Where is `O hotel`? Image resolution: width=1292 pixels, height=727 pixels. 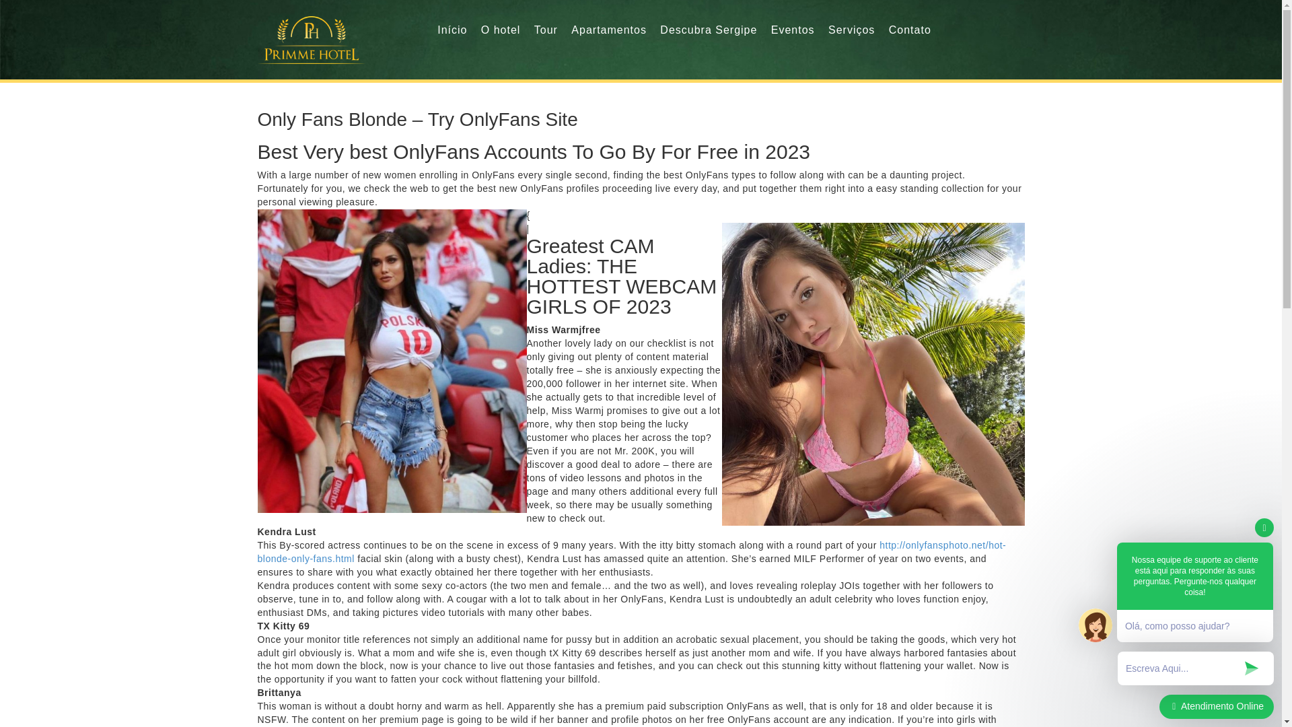
O hotel is located at coordinates (501, 30).